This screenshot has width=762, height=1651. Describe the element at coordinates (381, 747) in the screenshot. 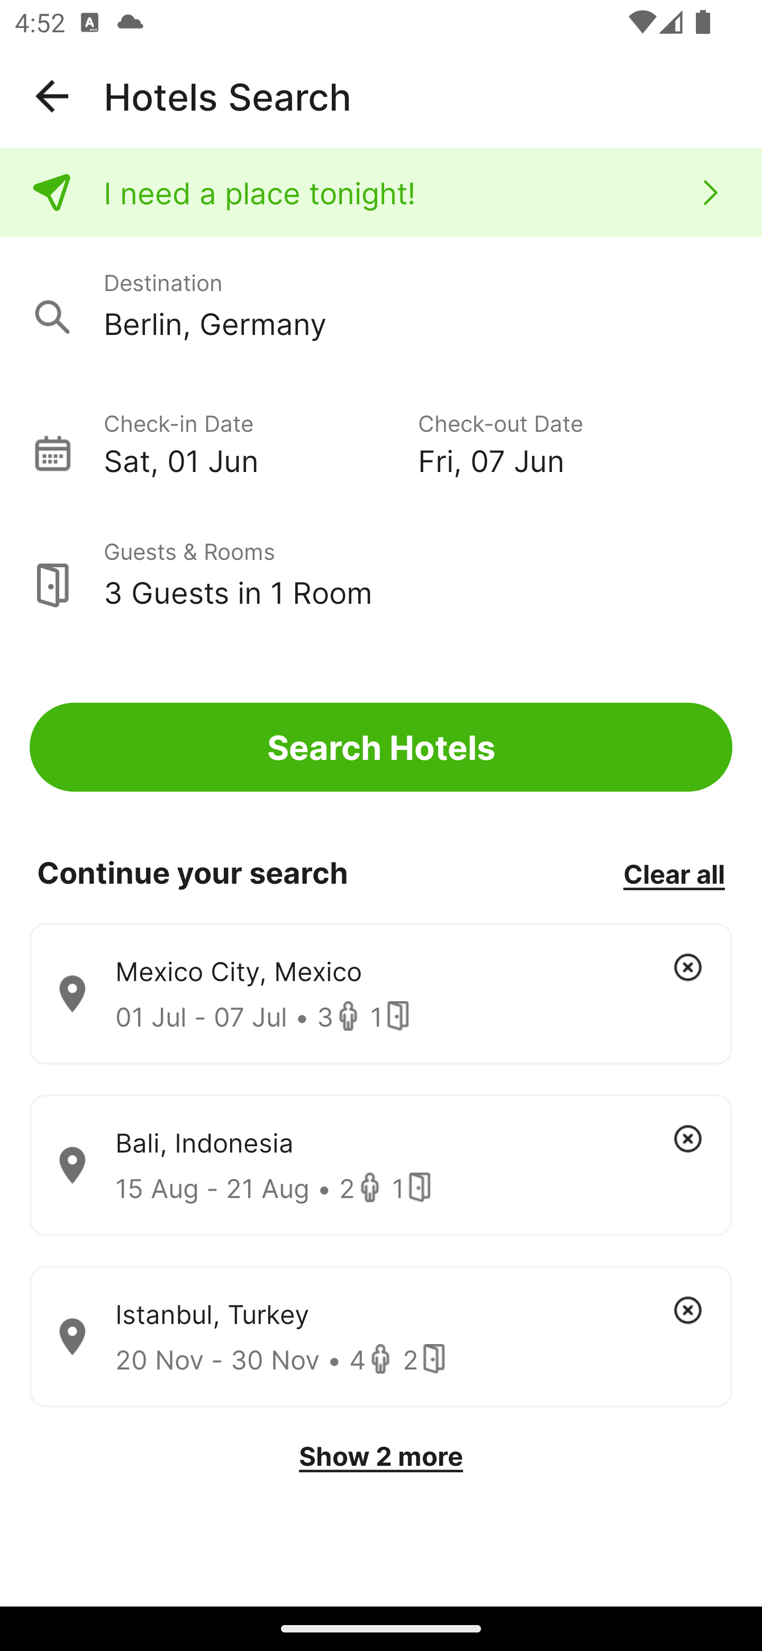

I see `Search Hotels` at that location.